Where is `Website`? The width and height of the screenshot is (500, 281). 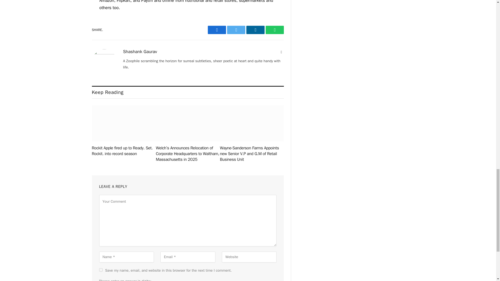 Website is located at coordinates (281, 52).